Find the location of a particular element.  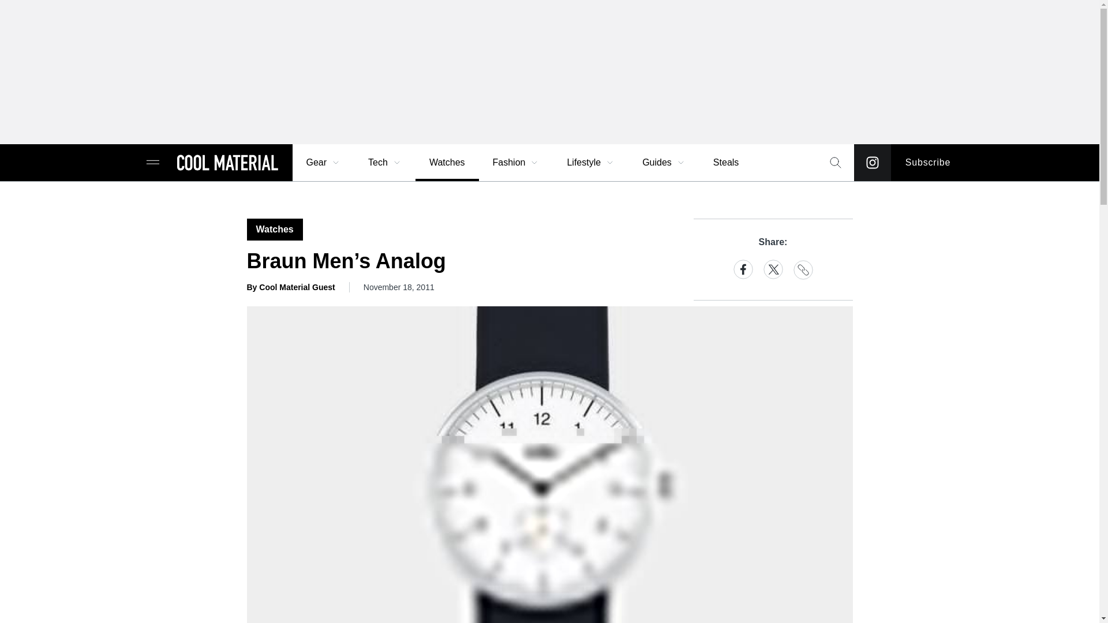

Tech is located at coordinates (385, 163).